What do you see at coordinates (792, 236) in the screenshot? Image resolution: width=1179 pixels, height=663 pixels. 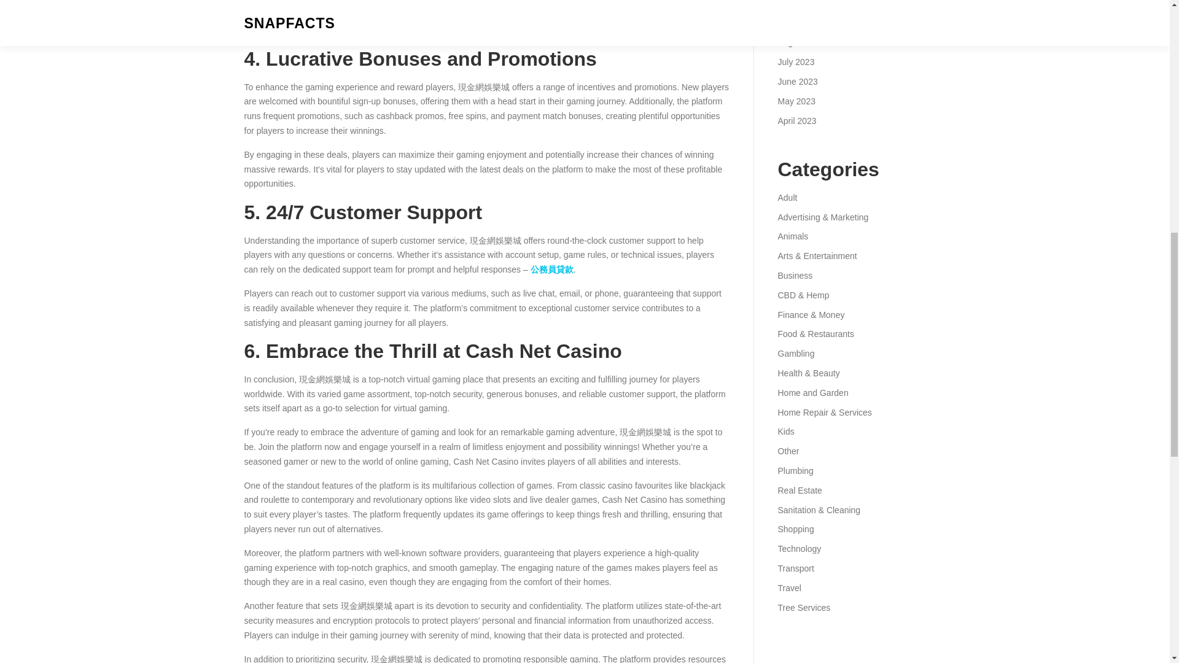 I see `Animals` at bounding box center [792, 236].